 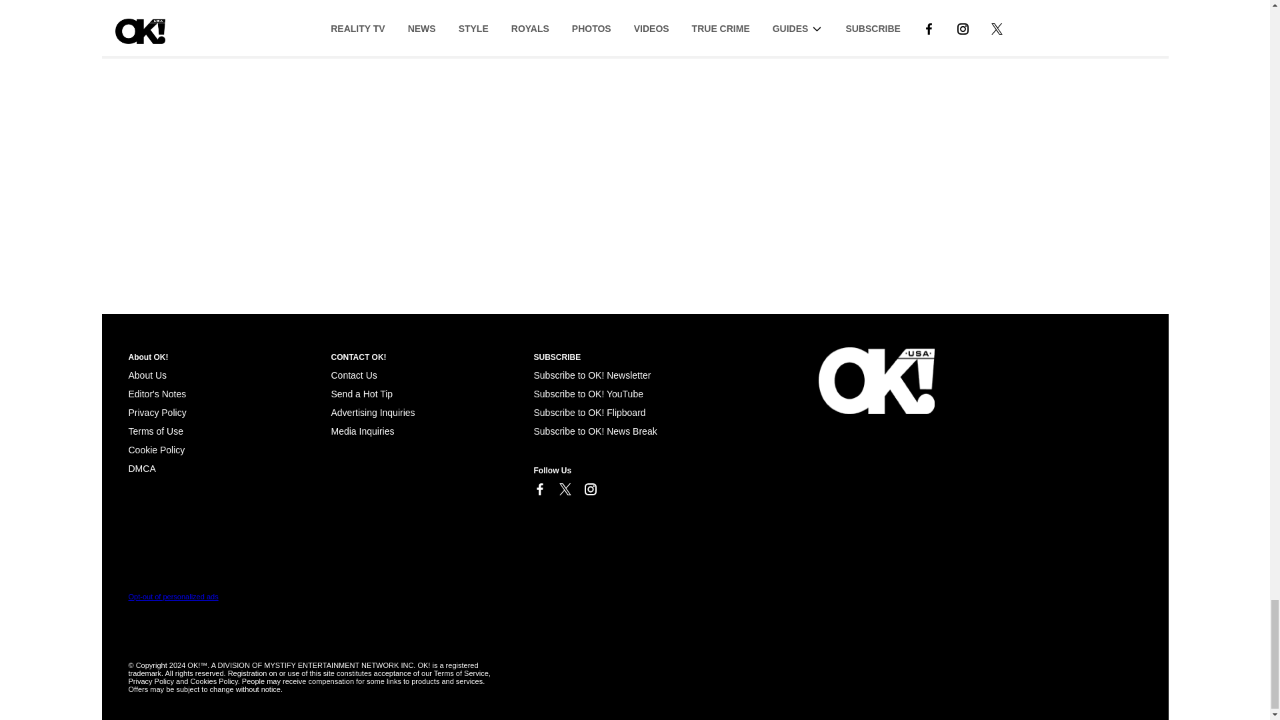 I want to click on Link to Instagram, so click(x=589, y=489).